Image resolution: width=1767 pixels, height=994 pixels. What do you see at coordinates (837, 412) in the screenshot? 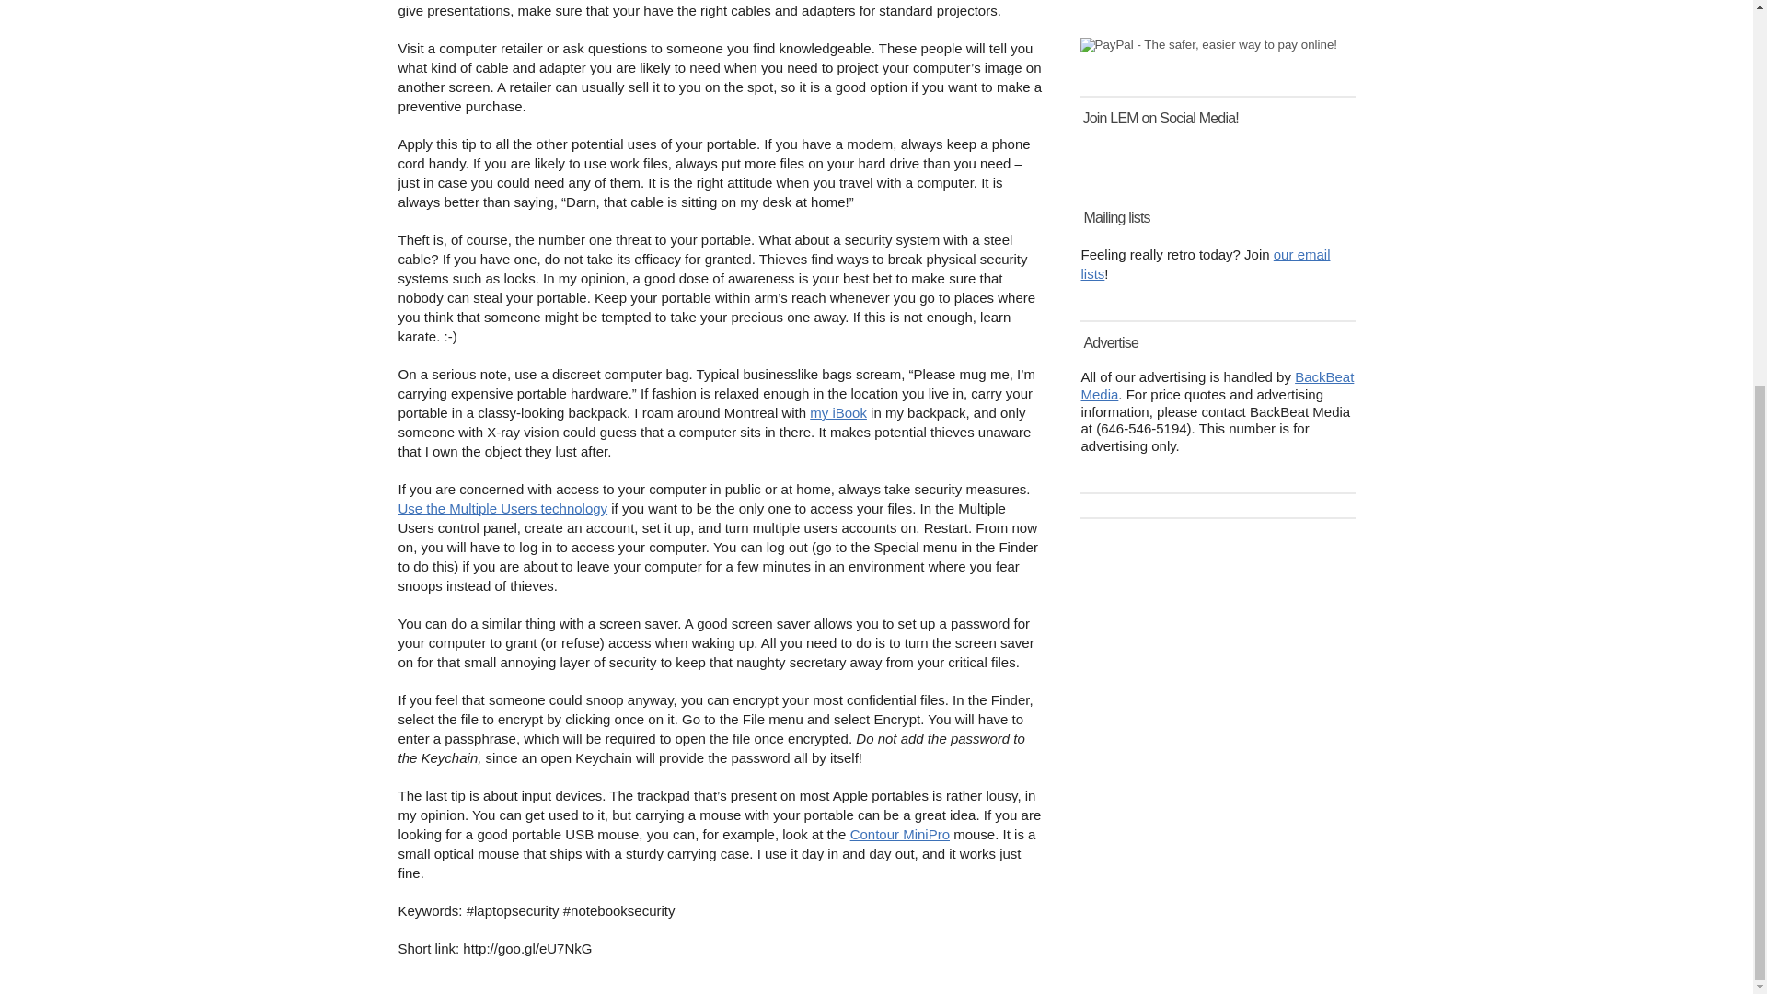
I see `my iBook` at bounding box center [837, 412].